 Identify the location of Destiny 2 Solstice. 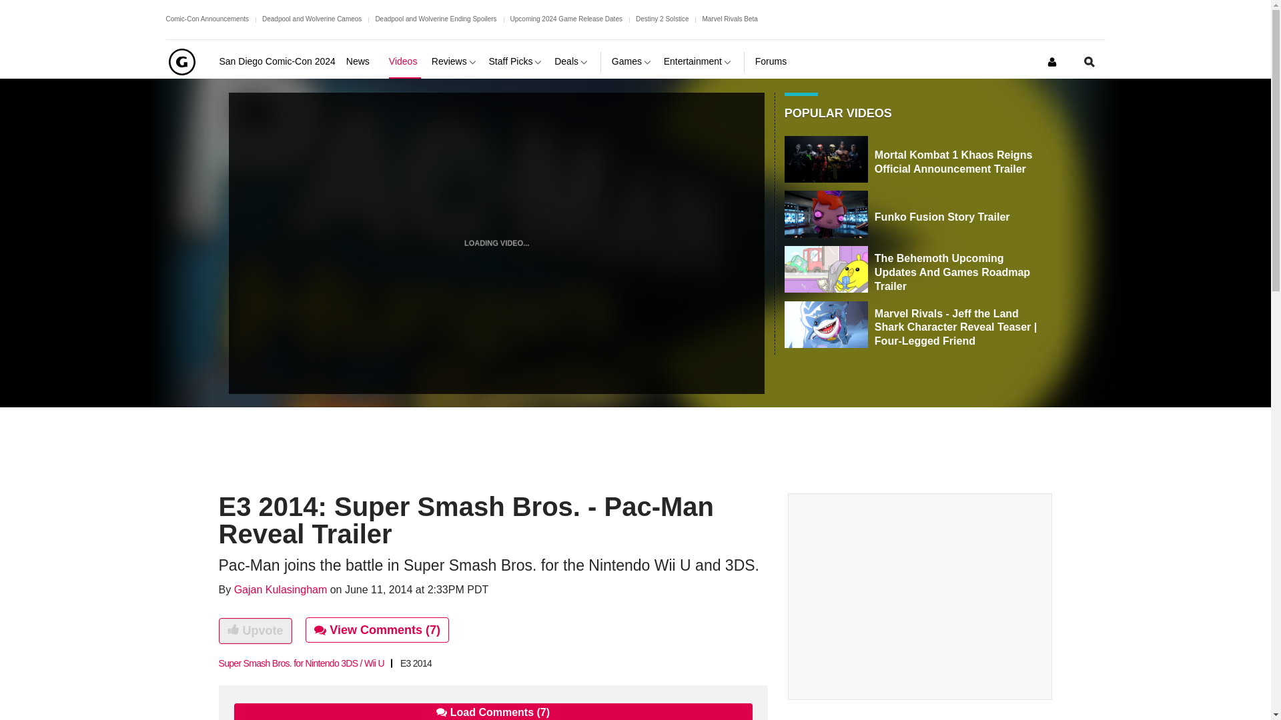
(662, 19).